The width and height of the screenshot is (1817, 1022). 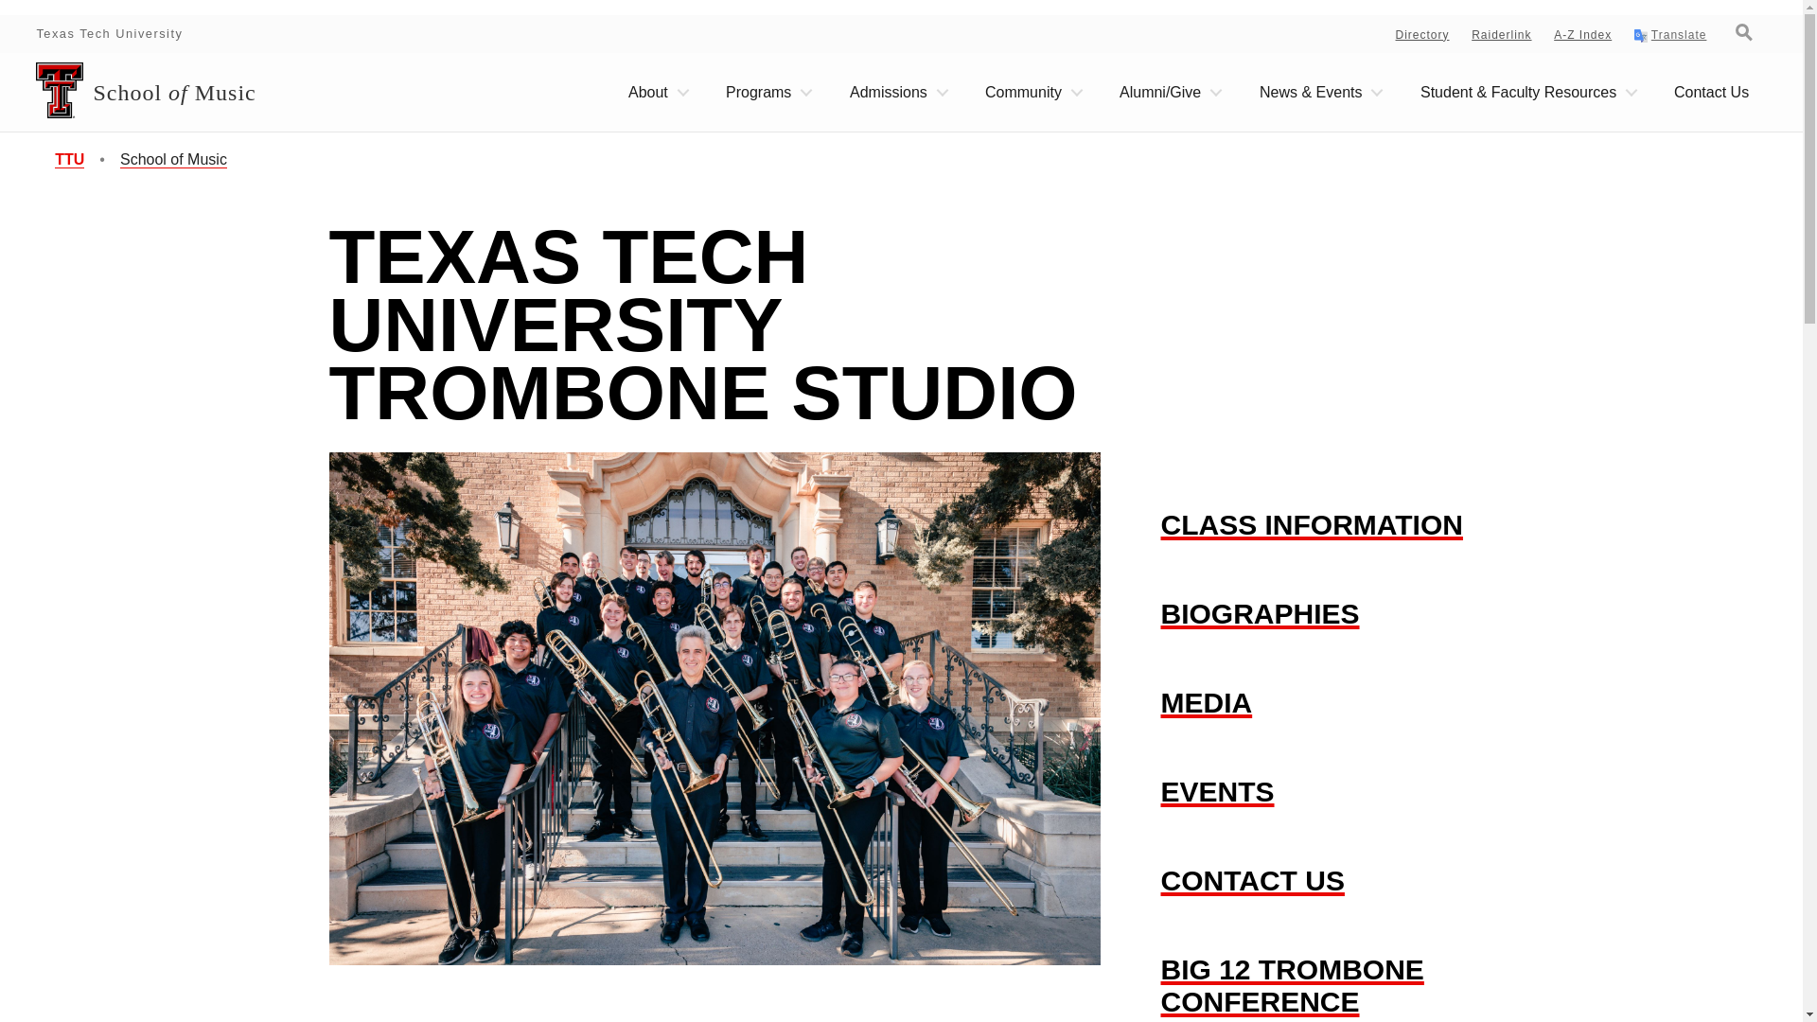 I want to click on Directory, so click(x=1422, y=35).